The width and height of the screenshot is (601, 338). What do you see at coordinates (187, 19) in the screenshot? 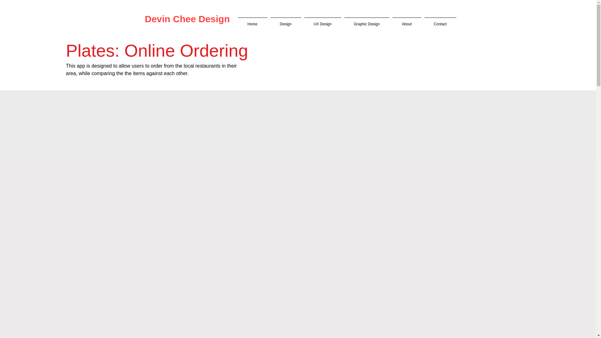
I see `Devin Chee Design` at bounding box center [187, 19].